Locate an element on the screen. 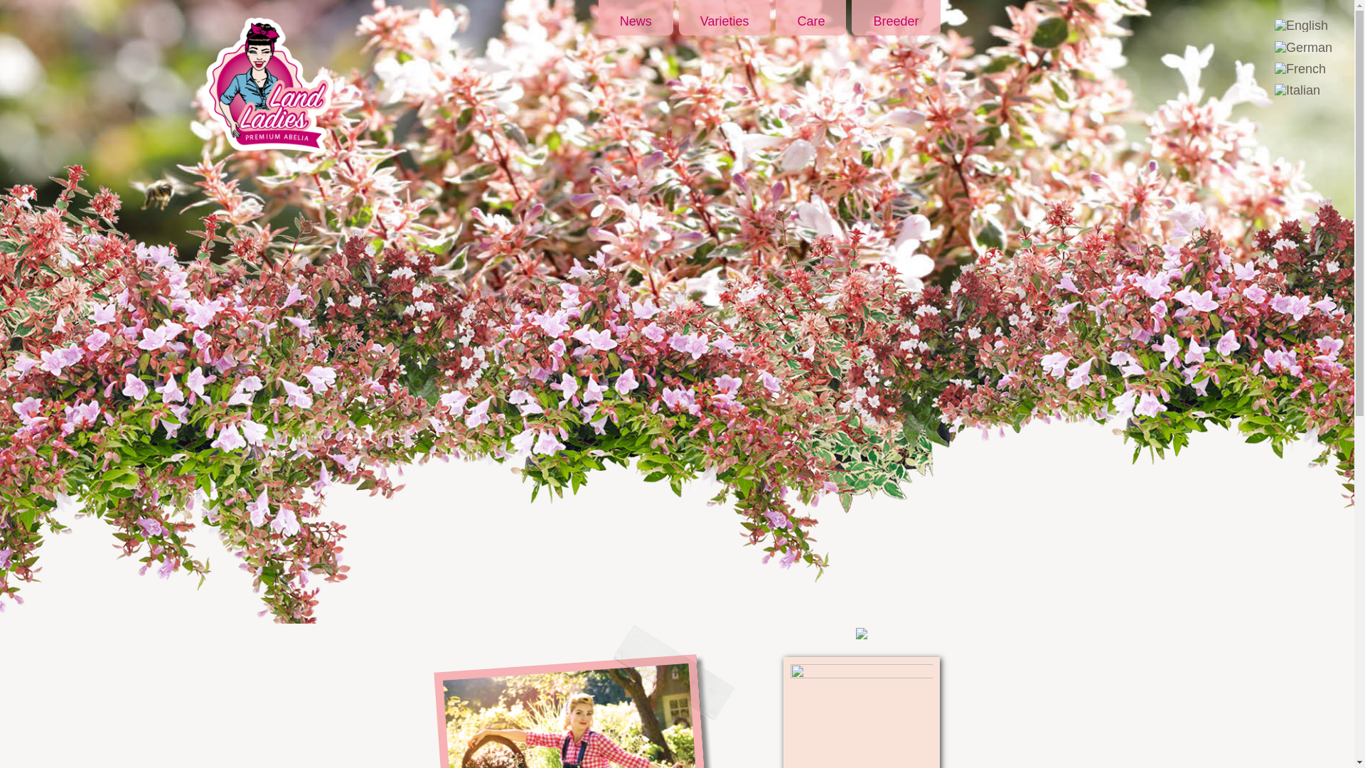 The image size is (1365, 768). News is located at coordinates (636, 17).